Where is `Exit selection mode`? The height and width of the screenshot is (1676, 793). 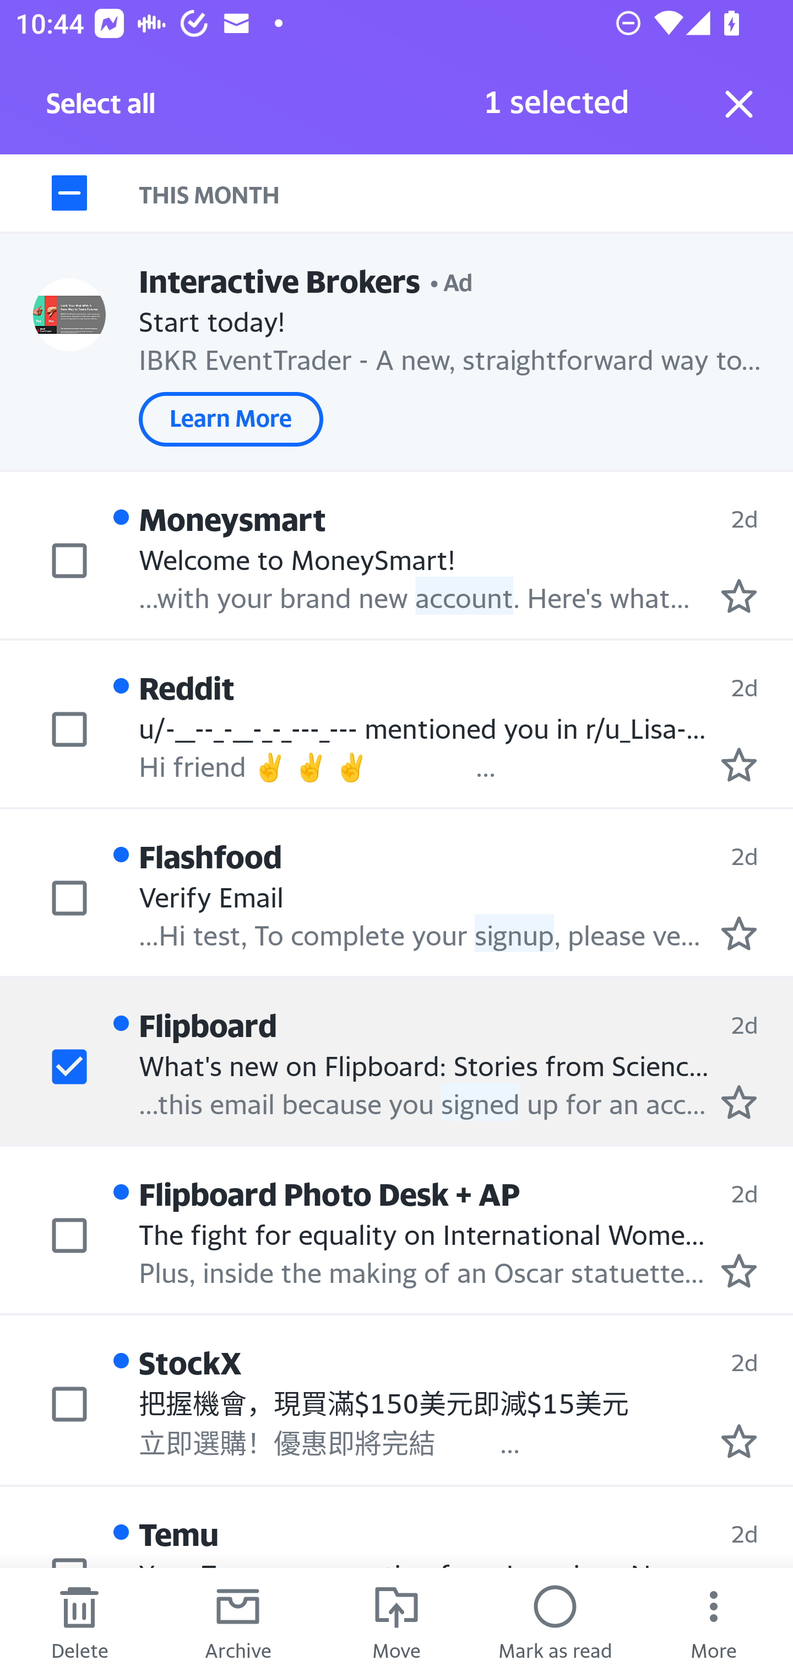
Exit selection mode is located at coordinates (739, 104).